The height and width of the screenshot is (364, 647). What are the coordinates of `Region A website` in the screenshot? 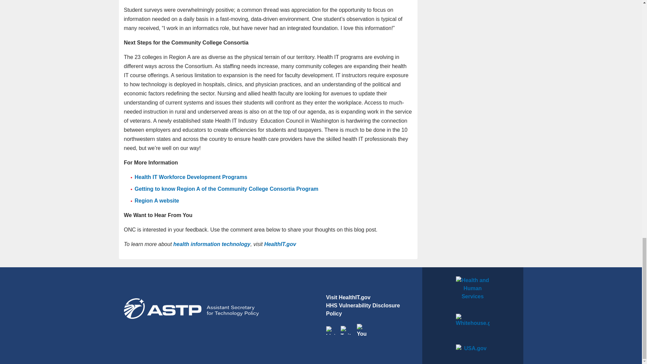 It's located at (157, 201).